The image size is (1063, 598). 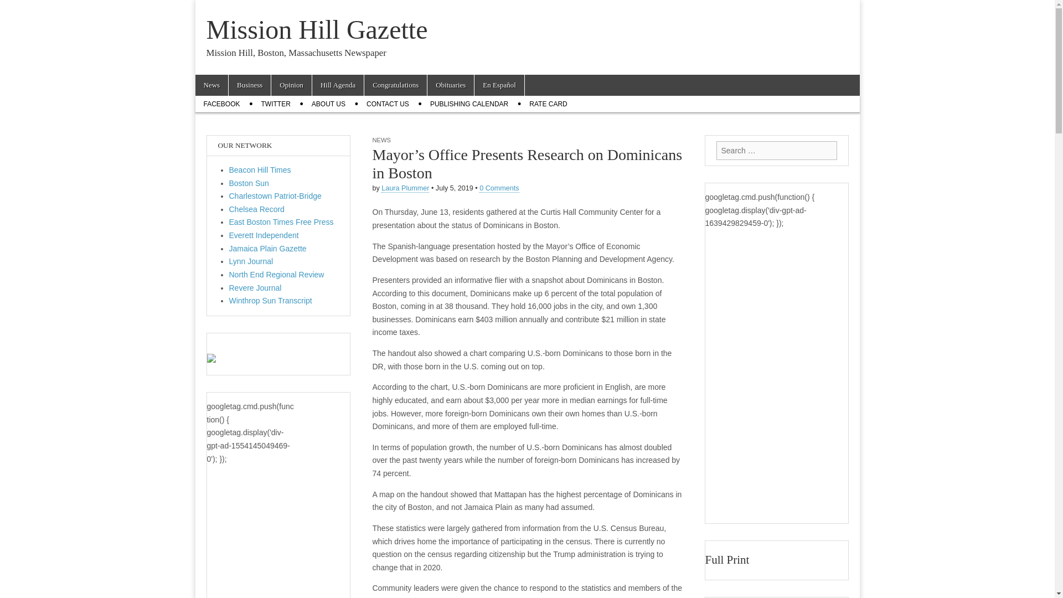 I want to click on East Boston Times Free Press, so click(x=281, y=222).